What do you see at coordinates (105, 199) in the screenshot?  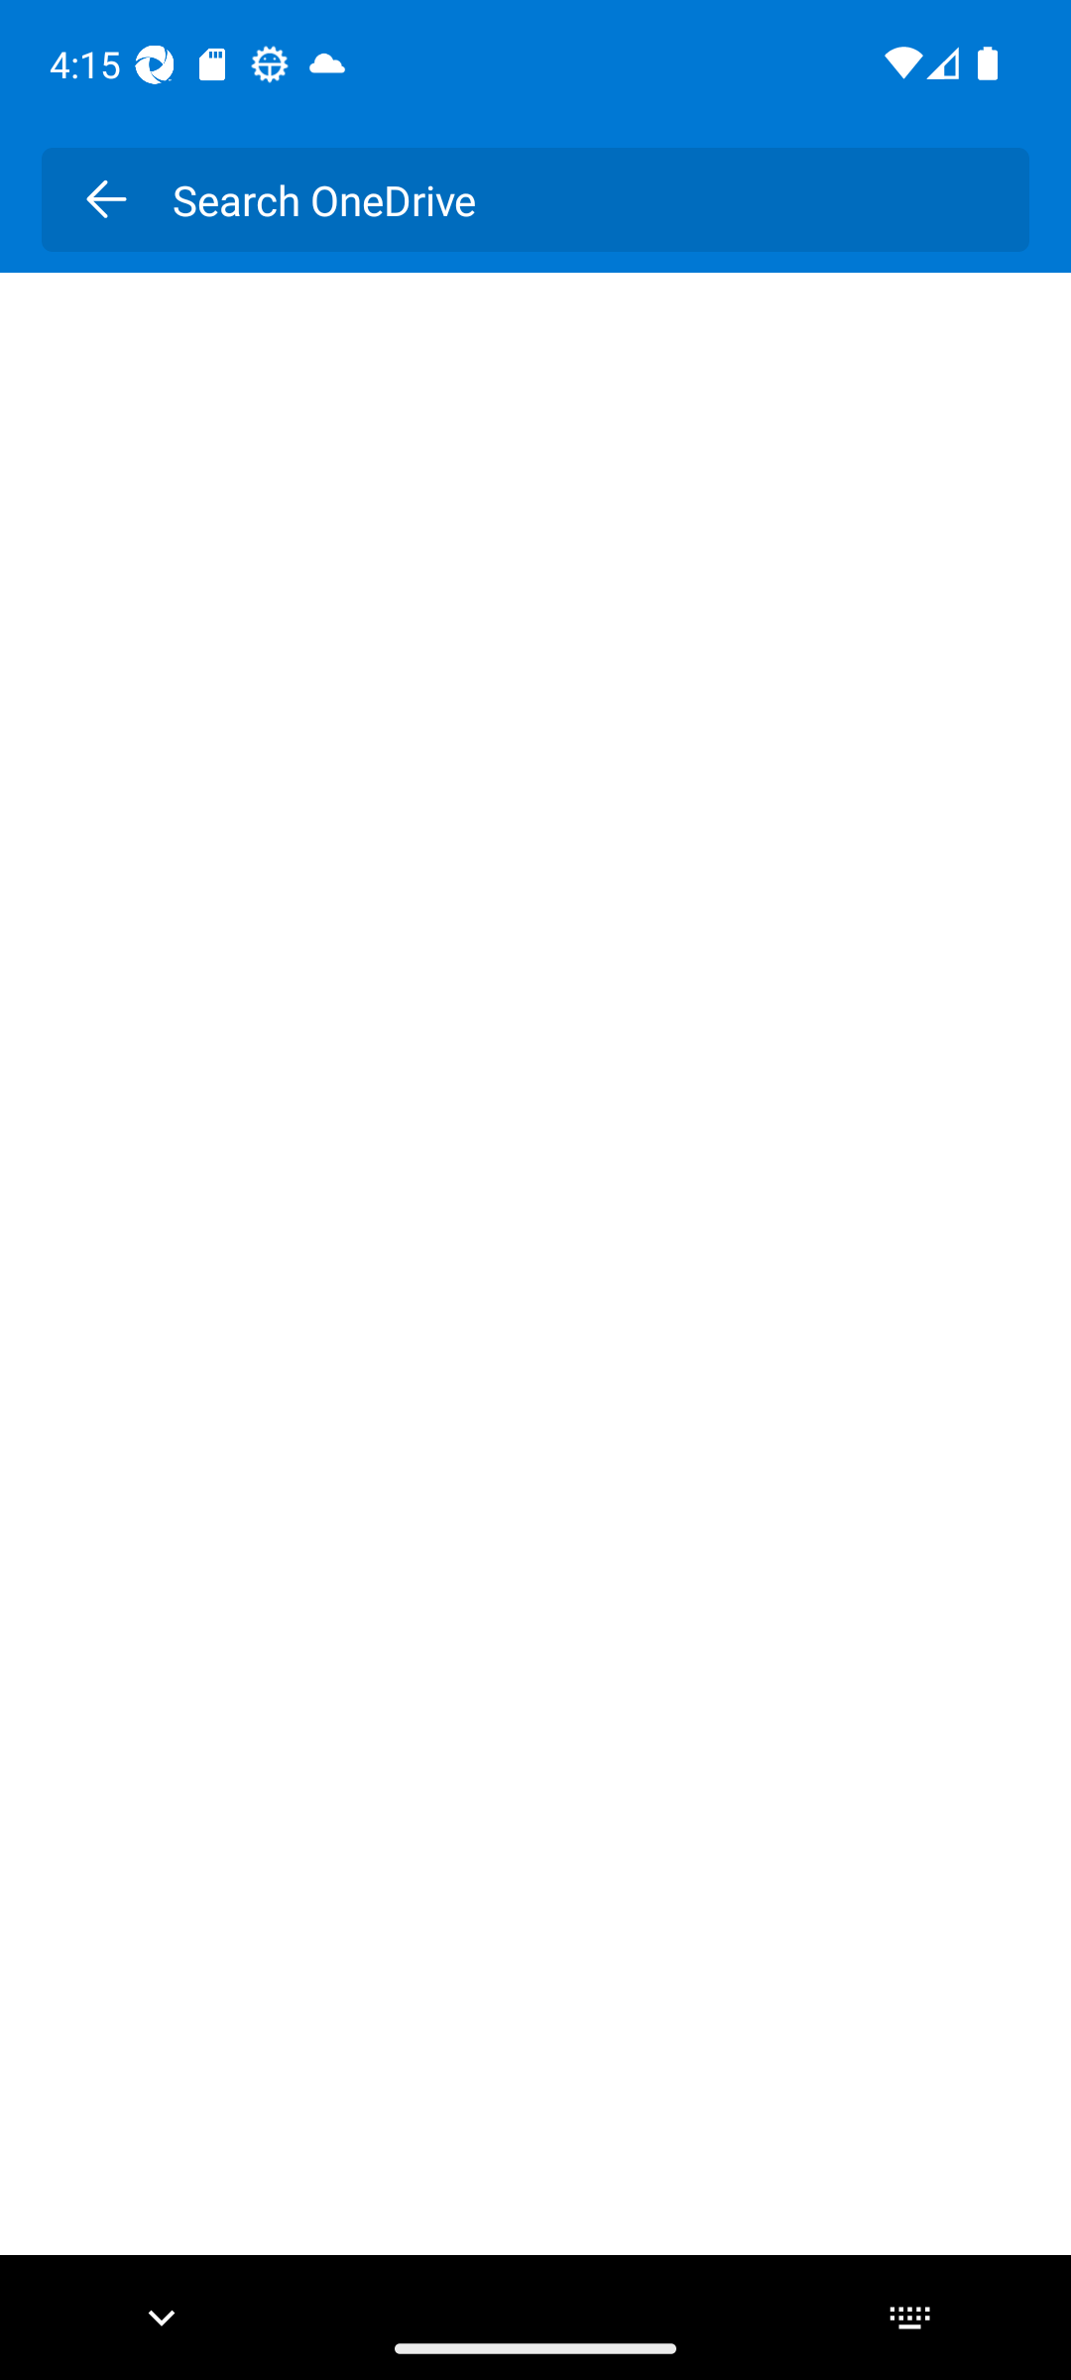 I see `Navigate Up` at bounding box center [105, 199].